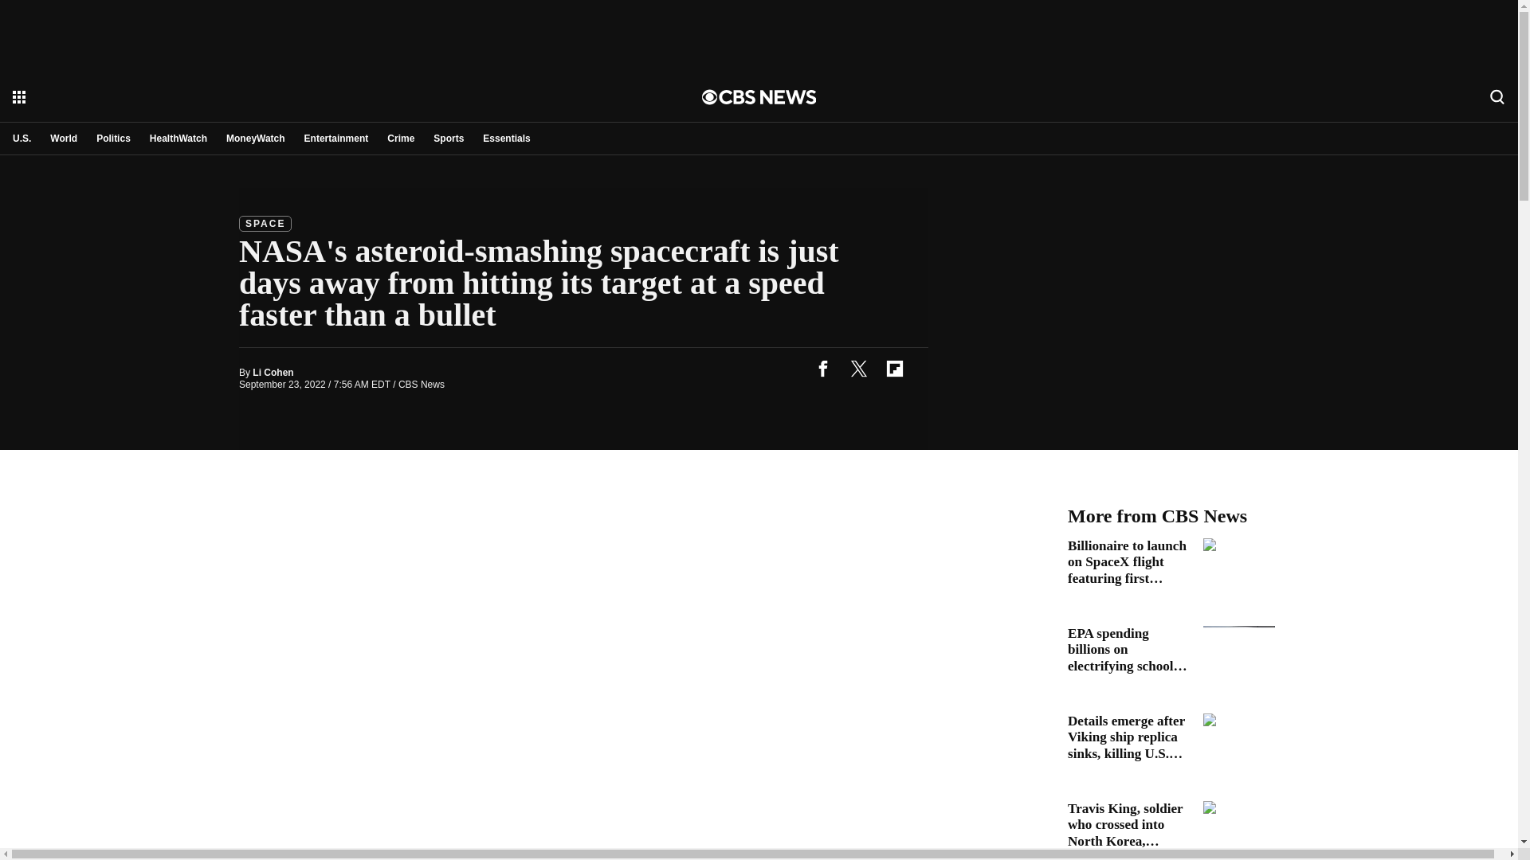 This screenshot has height=860, width=1530. I want to click on facebook, so click(822, 368).